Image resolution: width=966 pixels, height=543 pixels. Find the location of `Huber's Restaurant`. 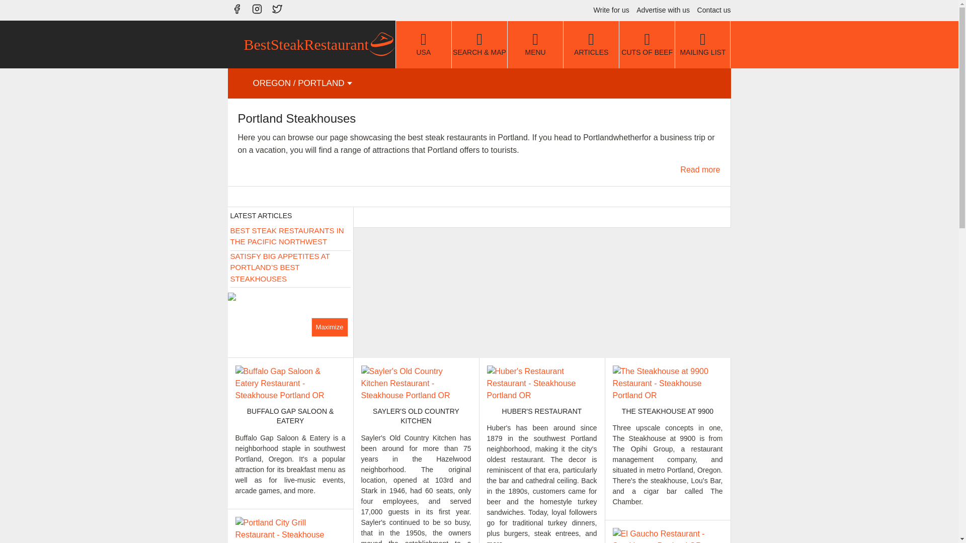

Huber's Restaurant is located at coordinates (541, 383).